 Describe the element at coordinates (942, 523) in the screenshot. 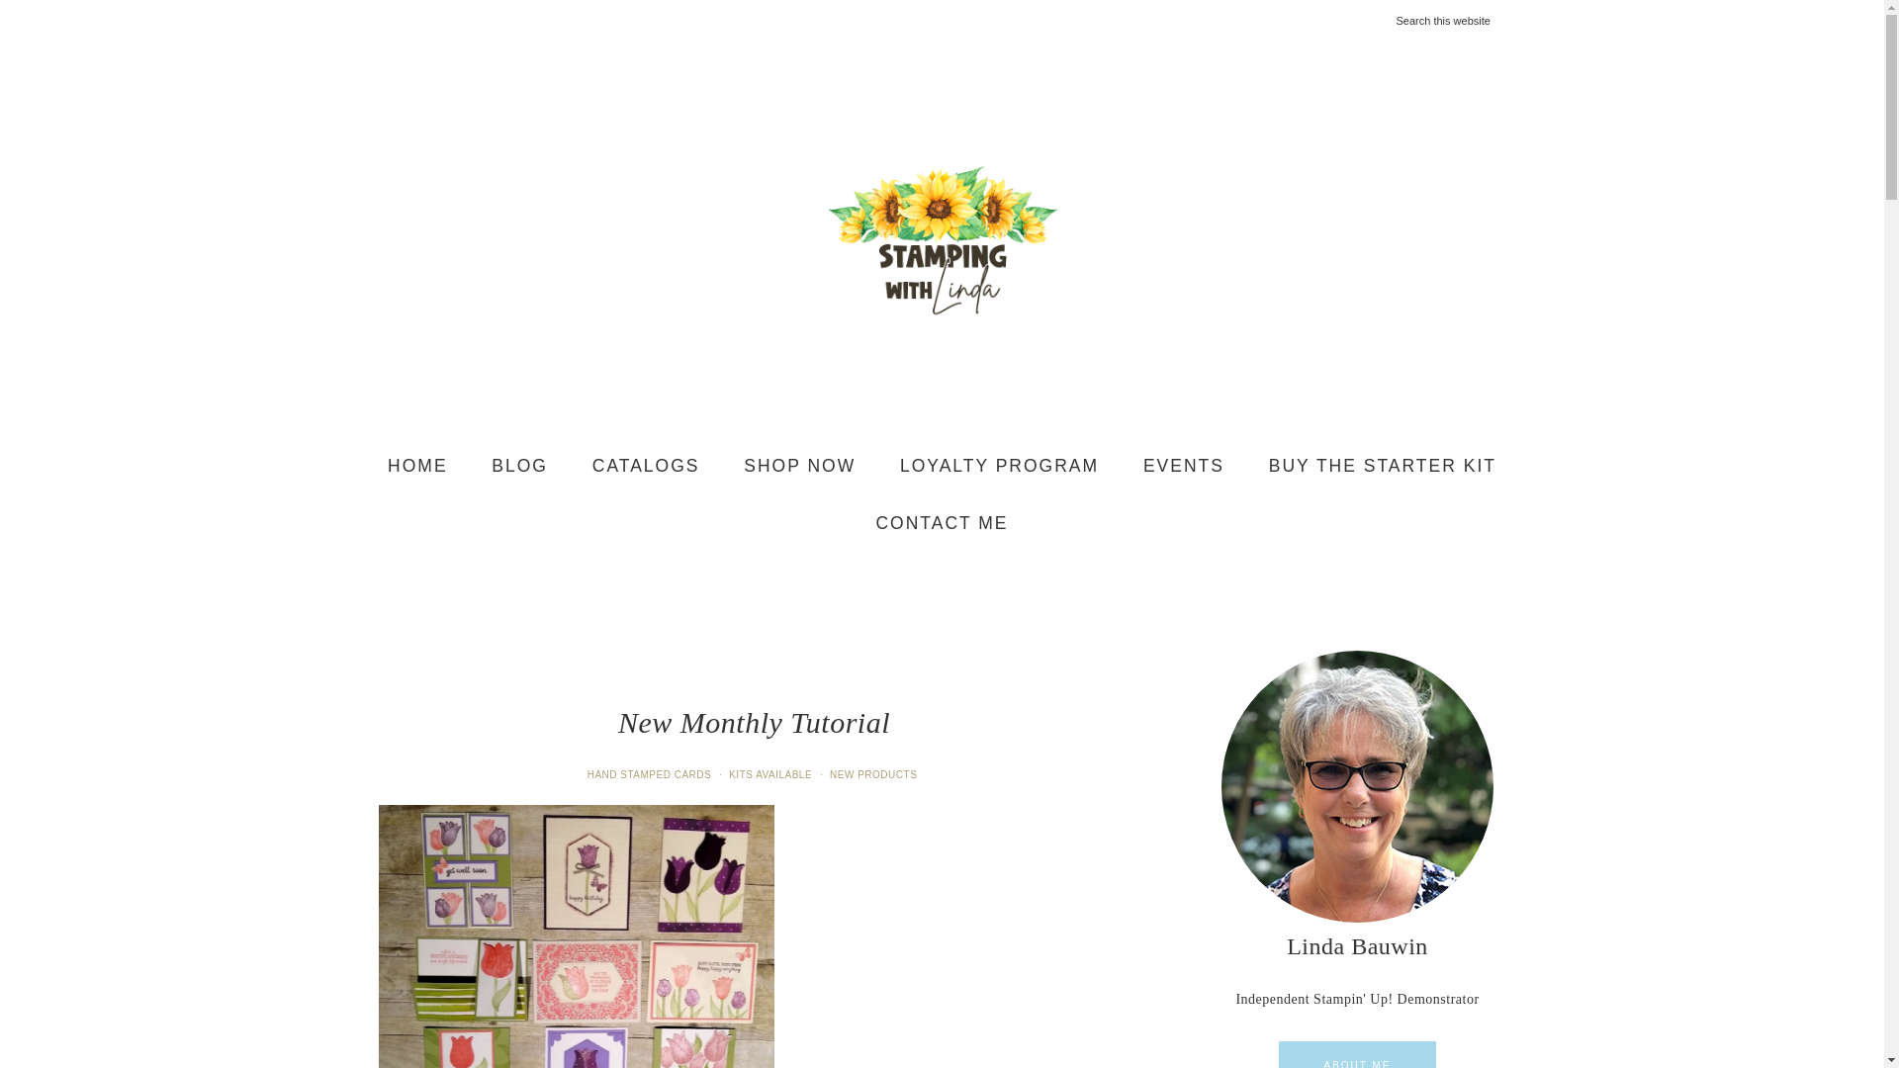

I see `CONTACT ME` at that location.